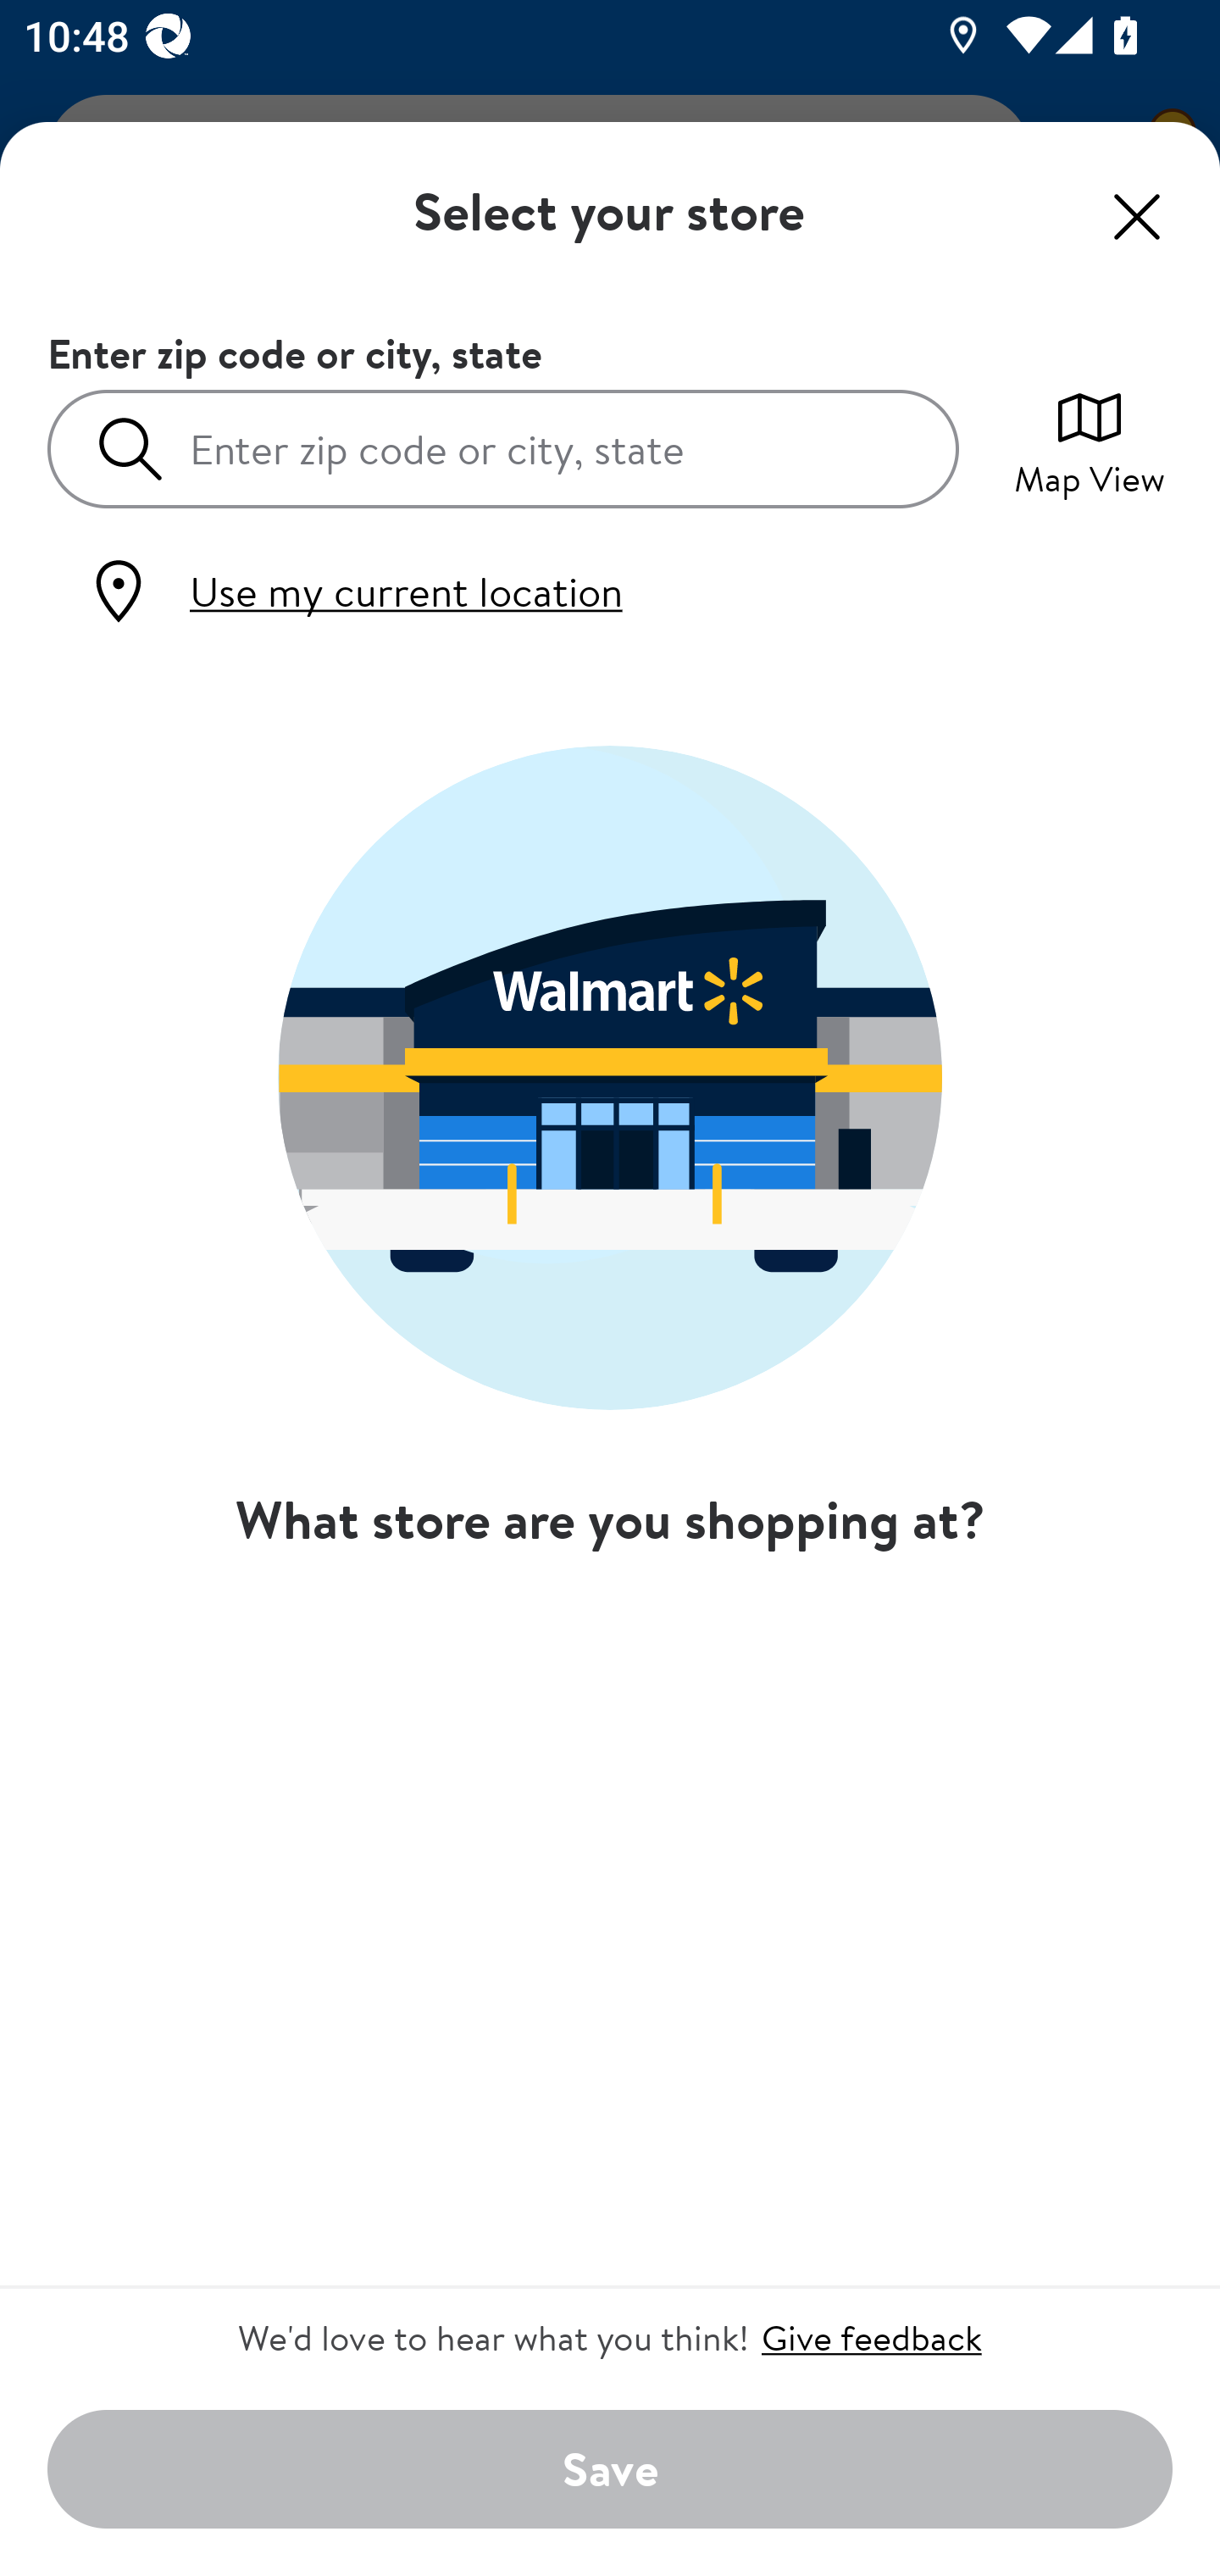 Image resolution: width=1220 pixels, height=2576 pixels. I want to click on Give feedback, so click(871, 2337).